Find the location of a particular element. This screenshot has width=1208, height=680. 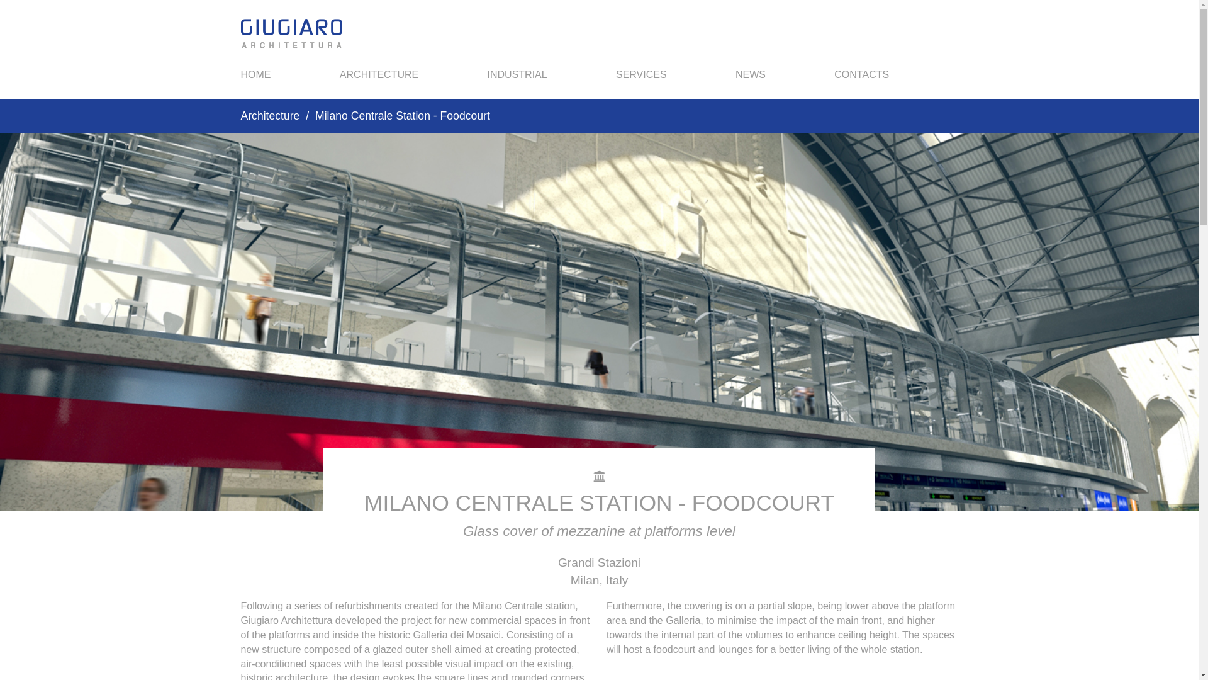

SERVICES is located at coordinates (671, 78).